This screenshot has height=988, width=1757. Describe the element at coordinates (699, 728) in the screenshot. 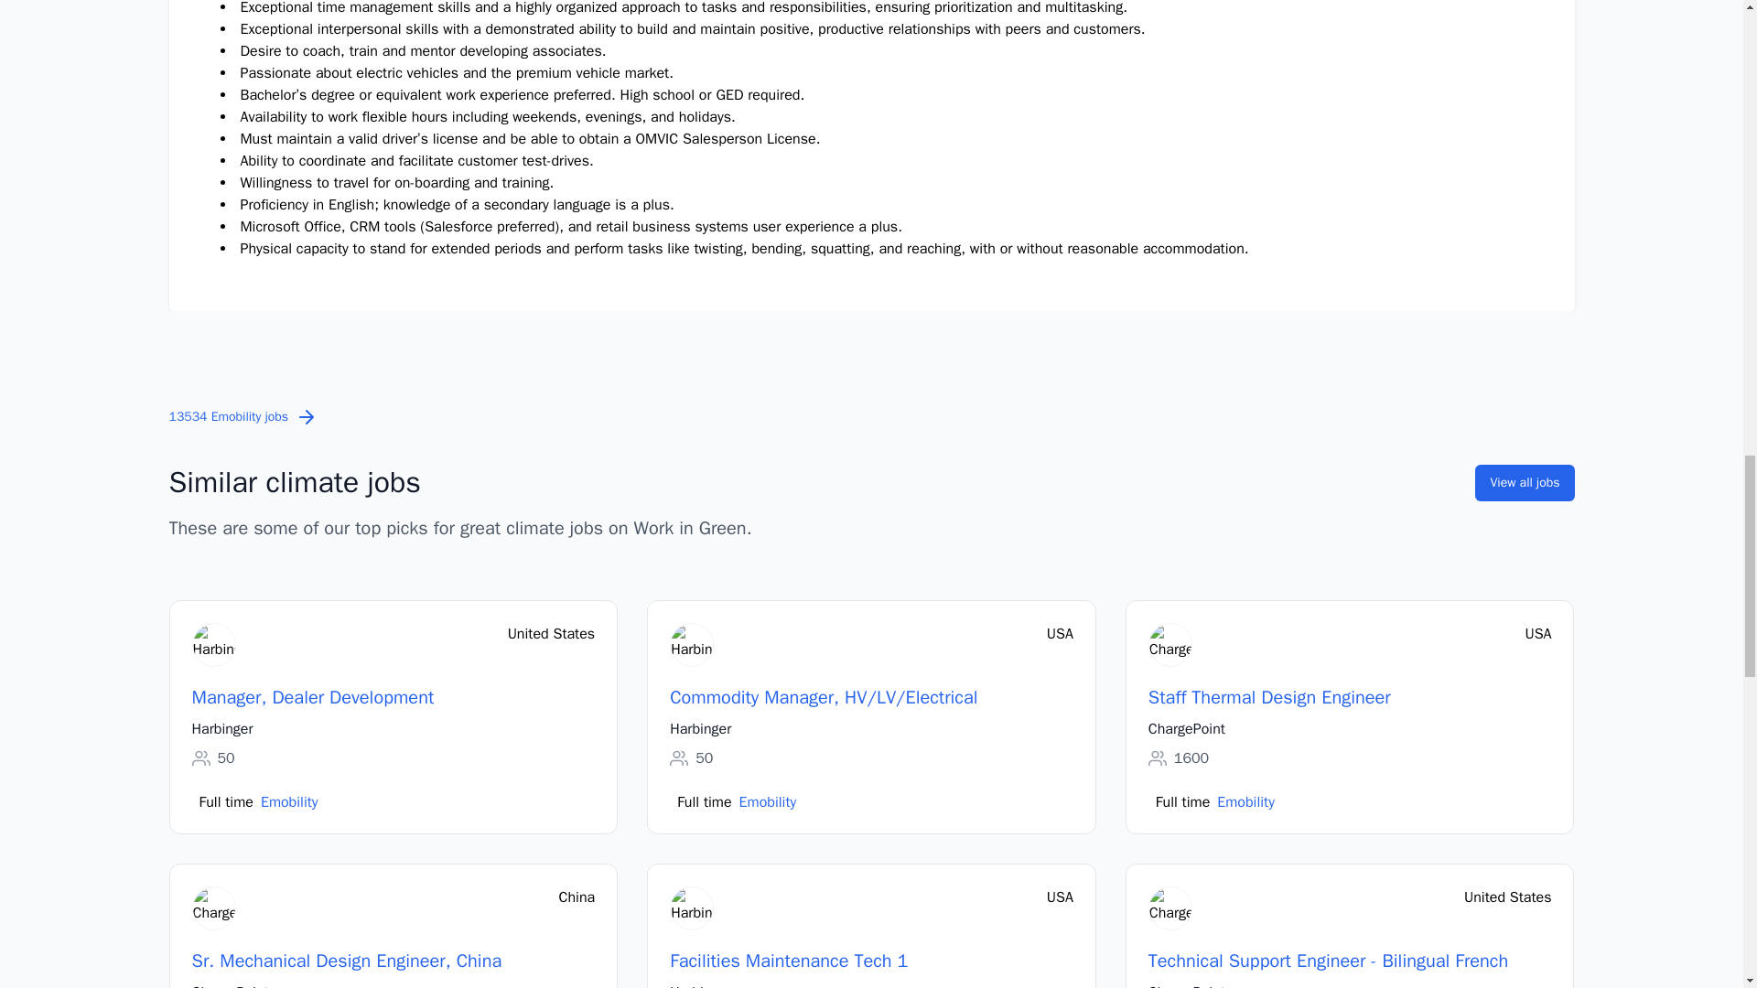

I see `Harbinger` at that location.